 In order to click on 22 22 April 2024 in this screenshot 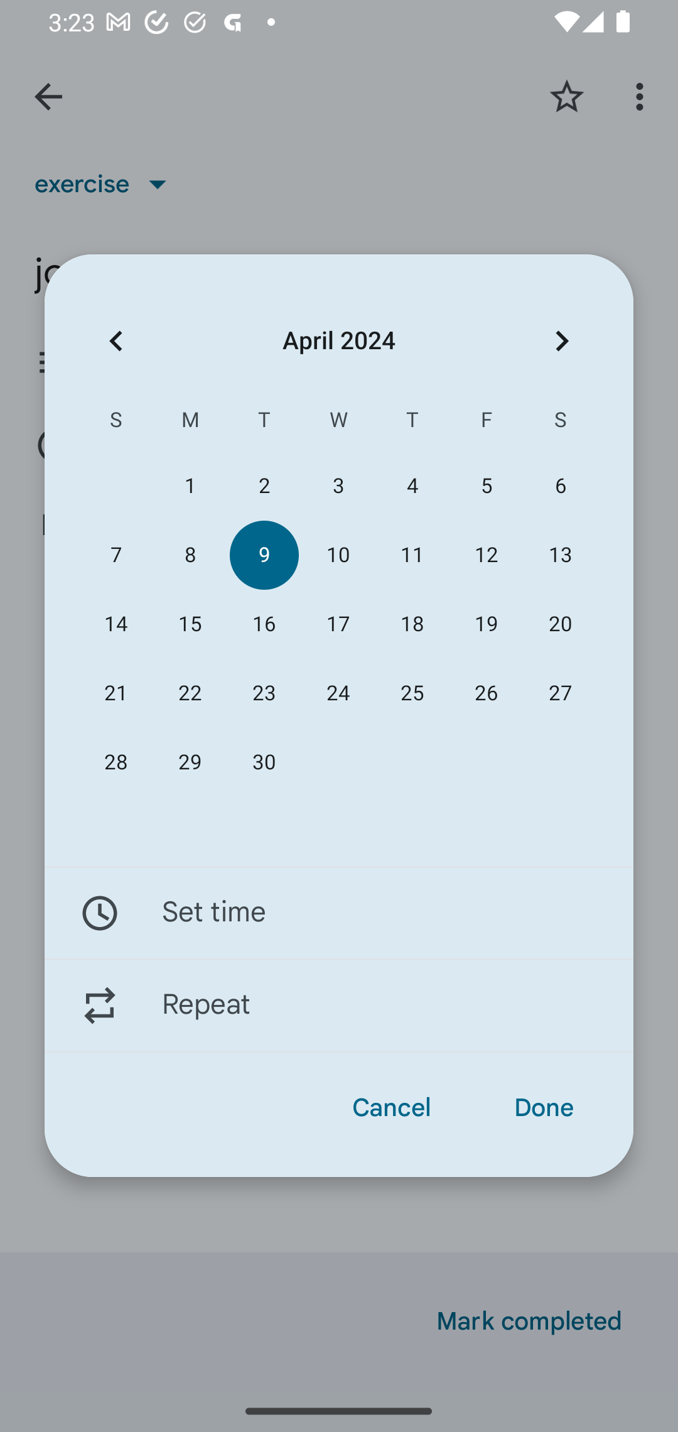, I will do `click(190, 693)`.